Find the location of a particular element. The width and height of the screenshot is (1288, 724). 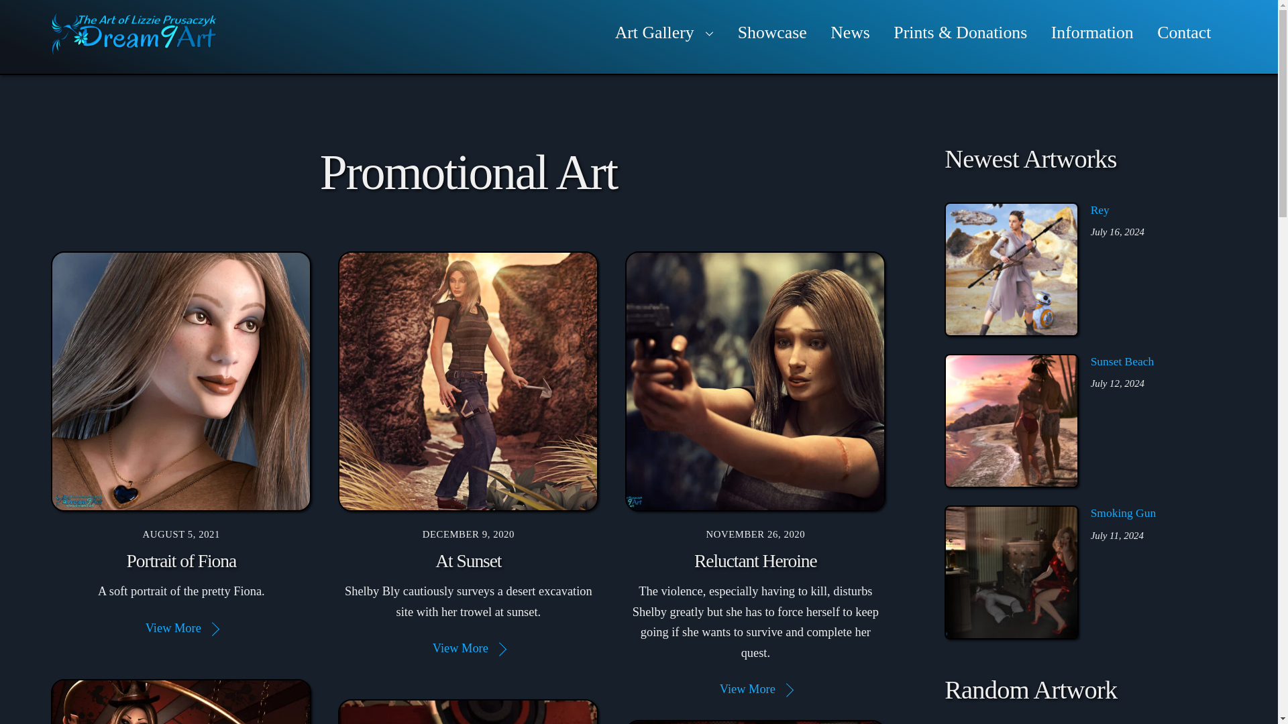

News is located at coordinates (851, 32).